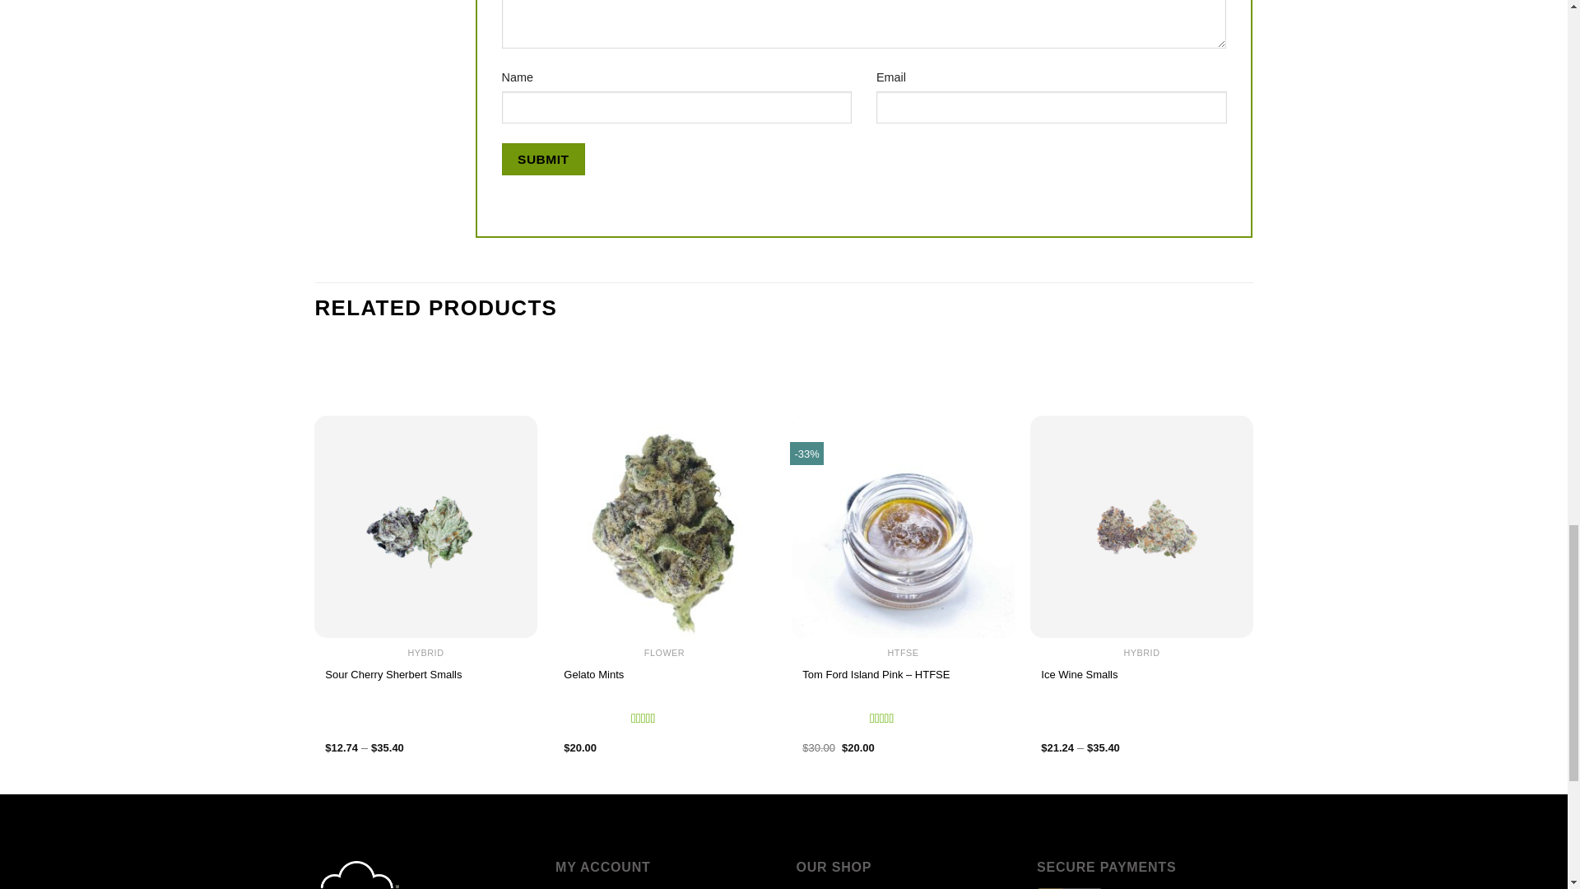 The image size is (1580, 889). What do you see at coordinates (543, 158) in the screenshot?
I see `Submit` at bounding box center [543, 158].